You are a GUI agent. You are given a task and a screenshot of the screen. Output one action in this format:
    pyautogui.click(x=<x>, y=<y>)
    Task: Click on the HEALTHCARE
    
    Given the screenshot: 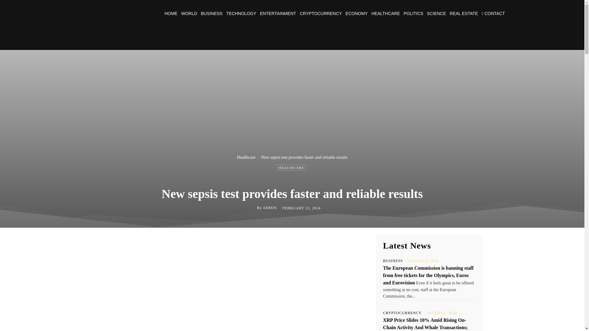 What is the action you would take?
    pyautogui.click(x=291, y=167)
    